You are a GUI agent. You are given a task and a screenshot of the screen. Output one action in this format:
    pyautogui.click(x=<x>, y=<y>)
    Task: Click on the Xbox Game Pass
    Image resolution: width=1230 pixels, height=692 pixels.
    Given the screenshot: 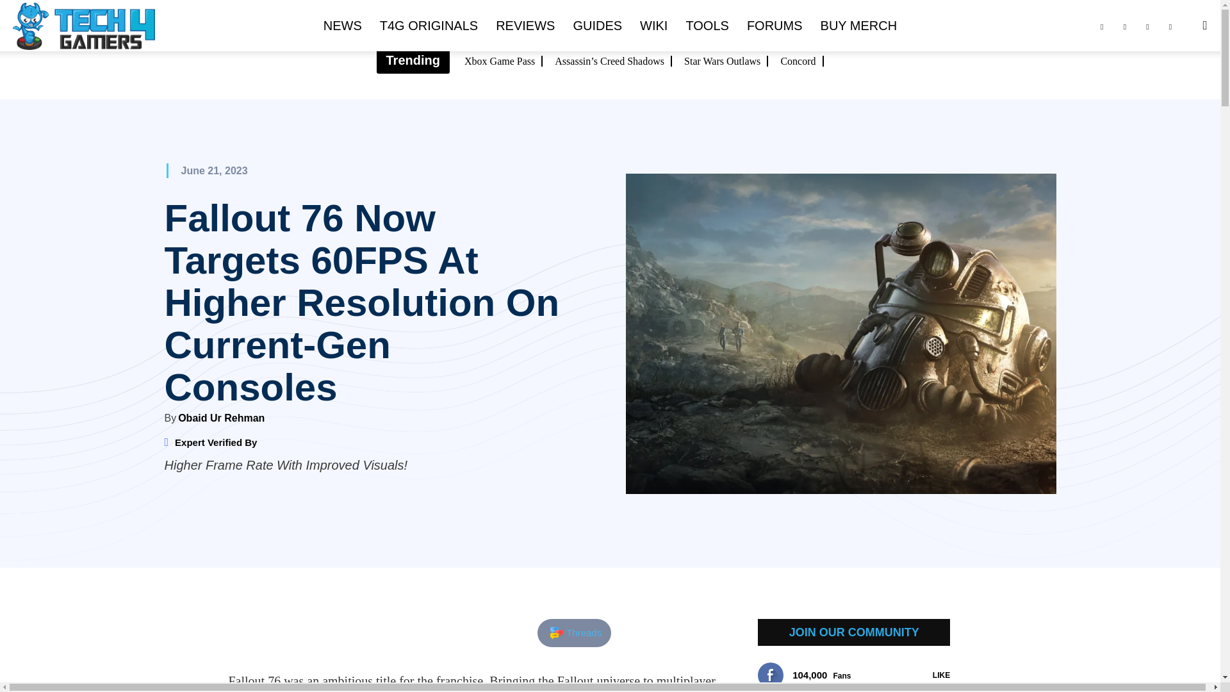 What is the action you would take?
    pyautogui.click(x=504, y=61)
    